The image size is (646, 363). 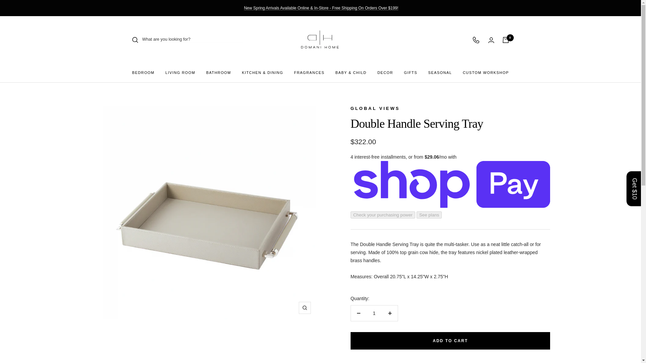 What do you see at coordinates (219, 73) in the screenshot?
I see `BATHROOM` at bounding box center [219, 73].